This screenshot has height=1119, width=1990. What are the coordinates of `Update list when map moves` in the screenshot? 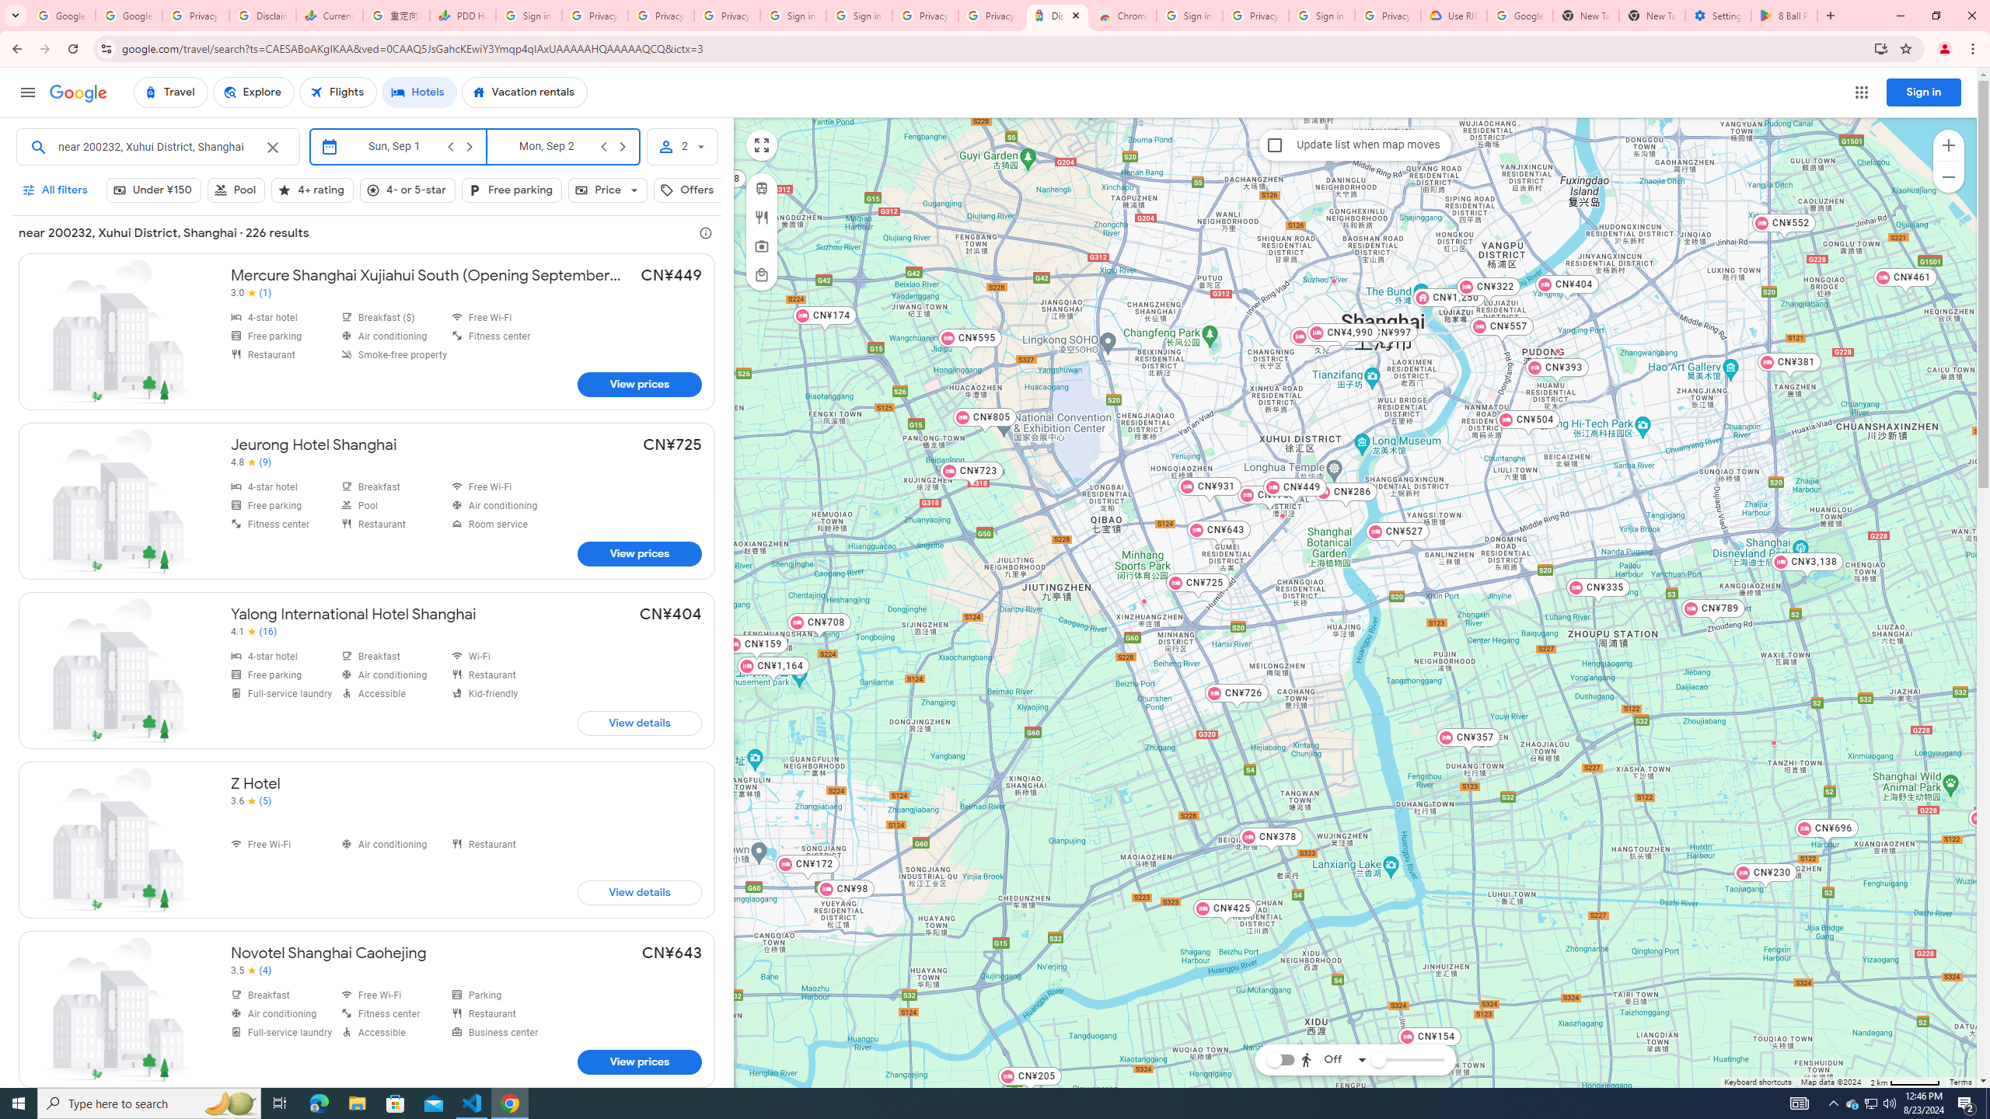 It's located at (1275, 145).